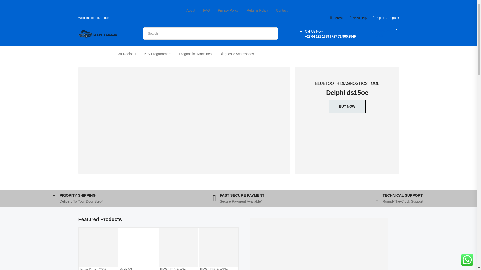  What do you see at coordinates (195, 54) in the screenshot?
I see `Diagnostics Machines` at bounding box center [195, 54].